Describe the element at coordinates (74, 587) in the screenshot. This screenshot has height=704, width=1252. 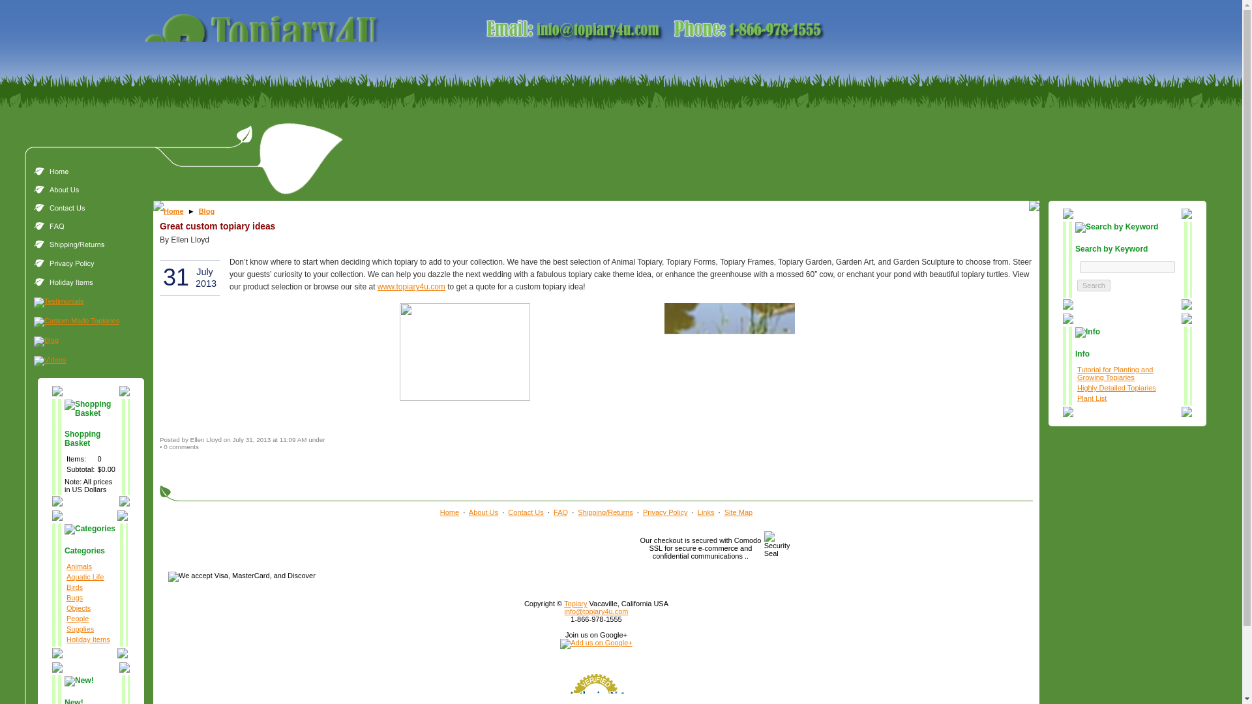
I see `Birds` at that location.